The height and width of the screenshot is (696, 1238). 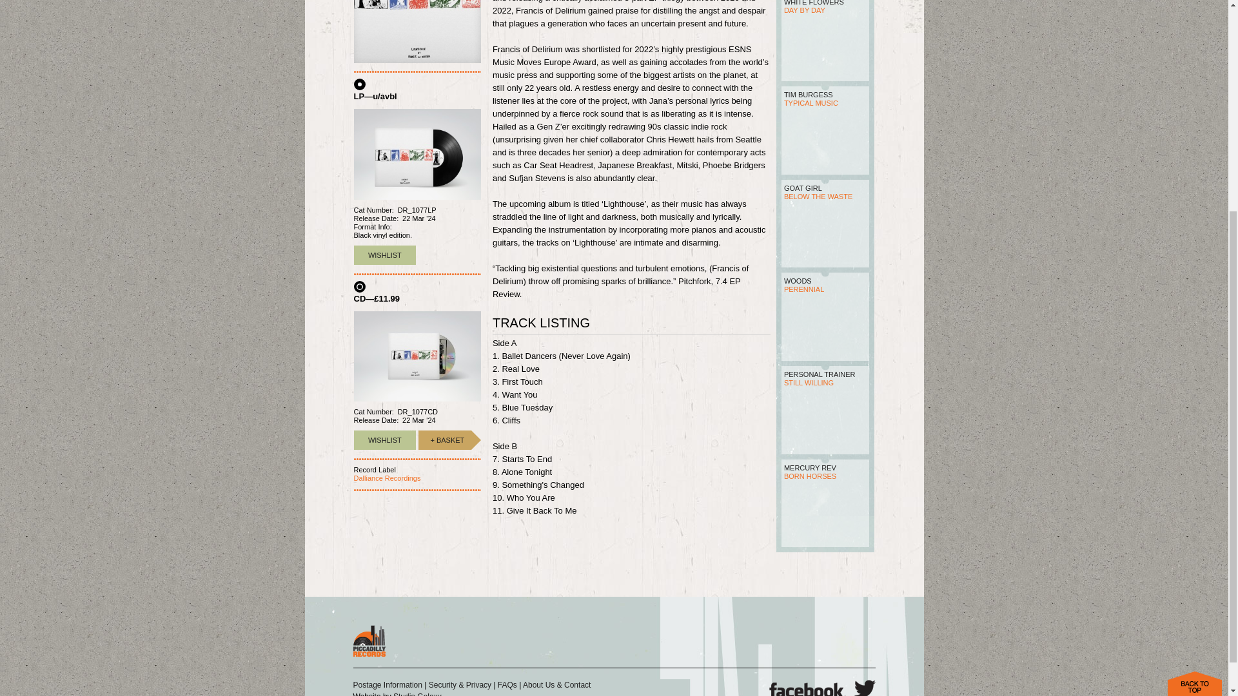 What do you see at coordinates (384, 440) in the screenshot?
I see `WISHLIST` at bounding box center [384, 440].